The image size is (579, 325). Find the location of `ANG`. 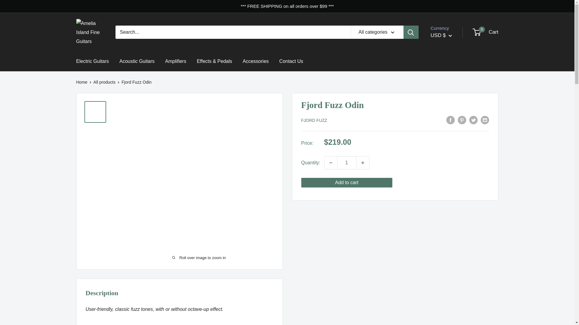

ANG is located at coordinates (451, 143).